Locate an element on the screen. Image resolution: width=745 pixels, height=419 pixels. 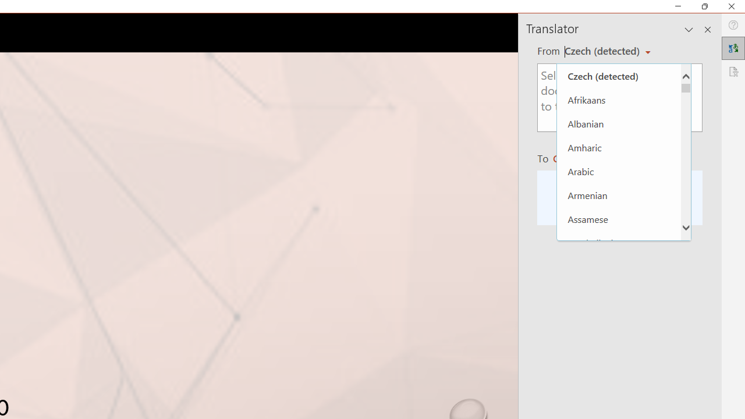
Assamese is located at coordinates (619, 219).